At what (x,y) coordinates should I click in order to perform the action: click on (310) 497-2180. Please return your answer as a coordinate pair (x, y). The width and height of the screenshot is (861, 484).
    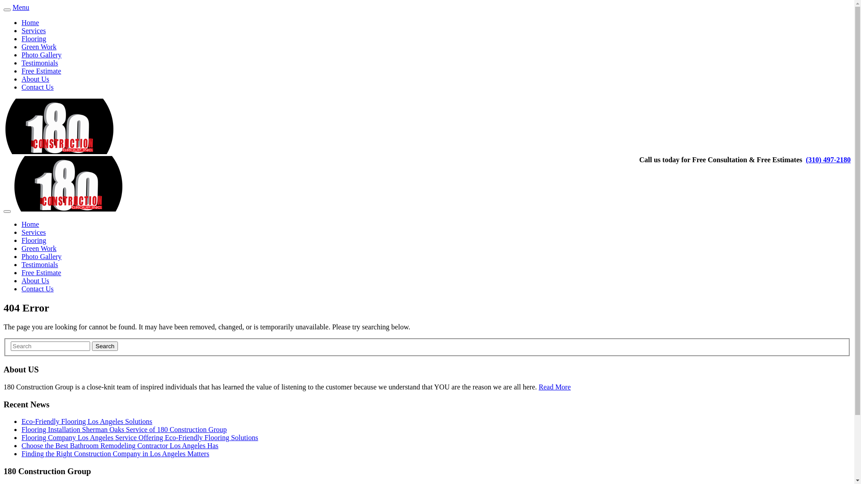
    Looking at the image, I should click on (828, 160).